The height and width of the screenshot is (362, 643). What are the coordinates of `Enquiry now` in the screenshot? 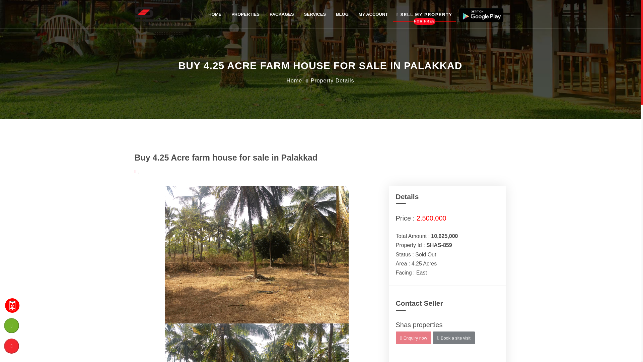 It's located at (414, 338).